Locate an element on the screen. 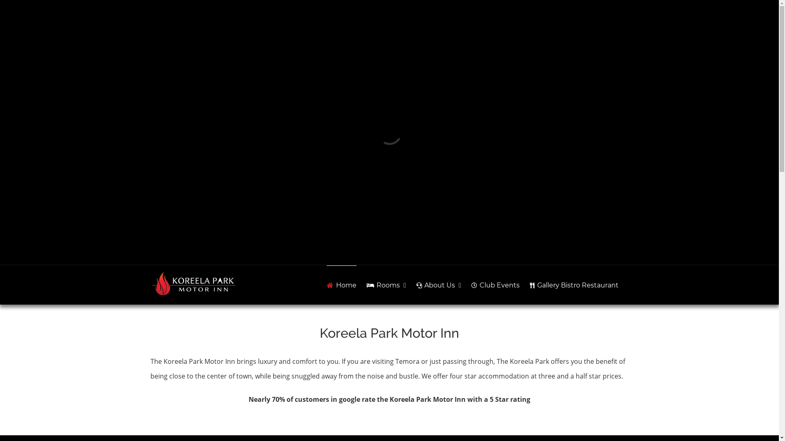 This screenshot has width=785, height=441. Home is located at coordinates (341, 285).